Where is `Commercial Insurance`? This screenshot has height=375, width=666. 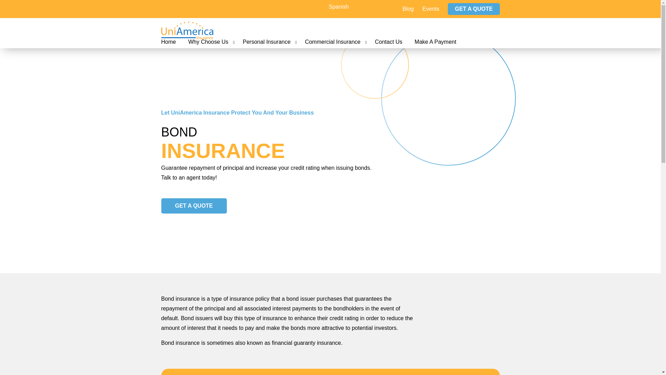
Commercial Insurance is located at coordinates (332, 42).